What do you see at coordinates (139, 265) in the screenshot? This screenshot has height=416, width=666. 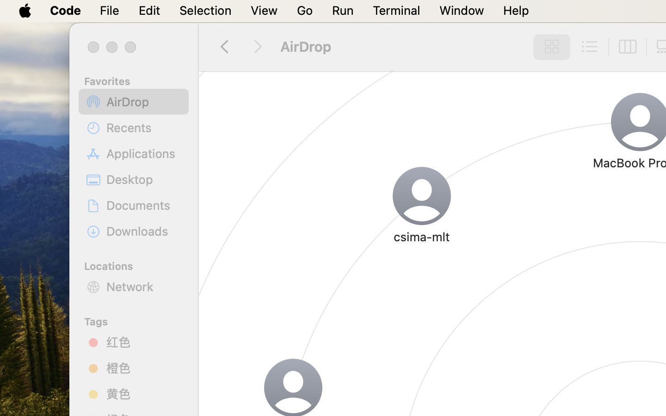 I see `Locations` at bounding box center [139, 265].